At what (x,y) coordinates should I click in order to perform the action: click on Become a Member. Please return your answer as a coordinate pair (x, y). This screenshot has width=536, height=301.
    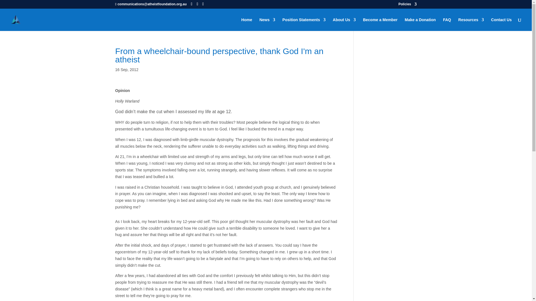
    Looking at the image, I should click on (380, 24).